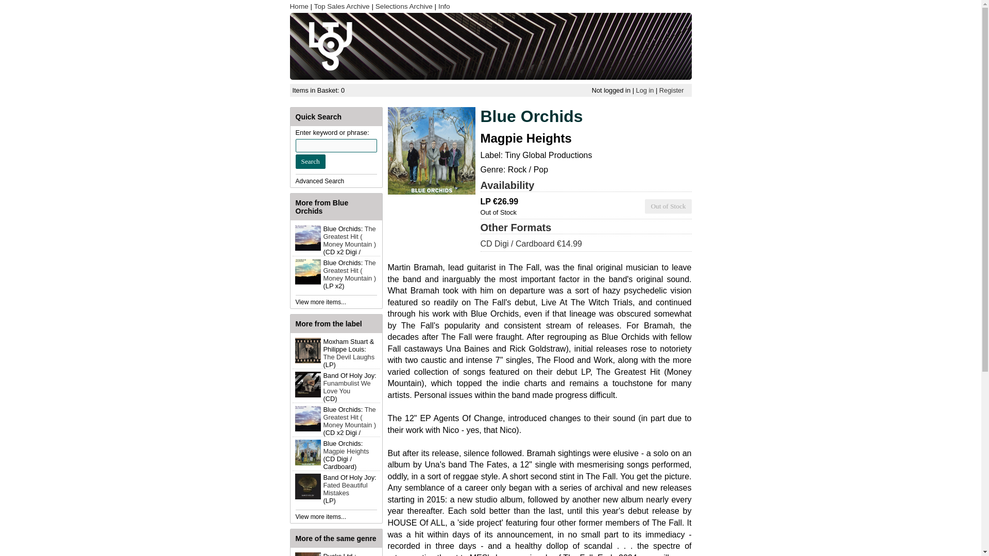 This screenshot has width=989, height=556. What do you see at coordinates (668, 206) in the screenshot?
I see `Out of Stock` at bounding box center [668, 206].